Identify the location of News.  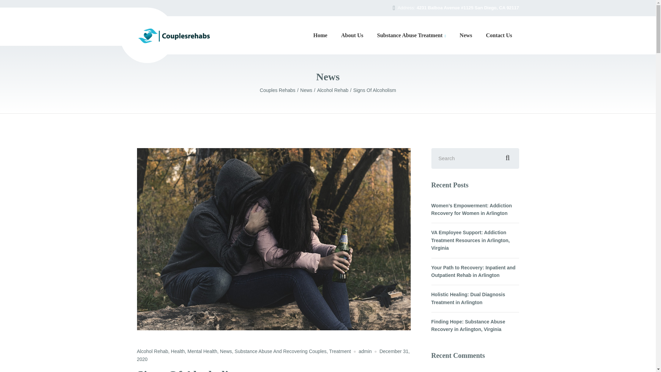
(308, 90).